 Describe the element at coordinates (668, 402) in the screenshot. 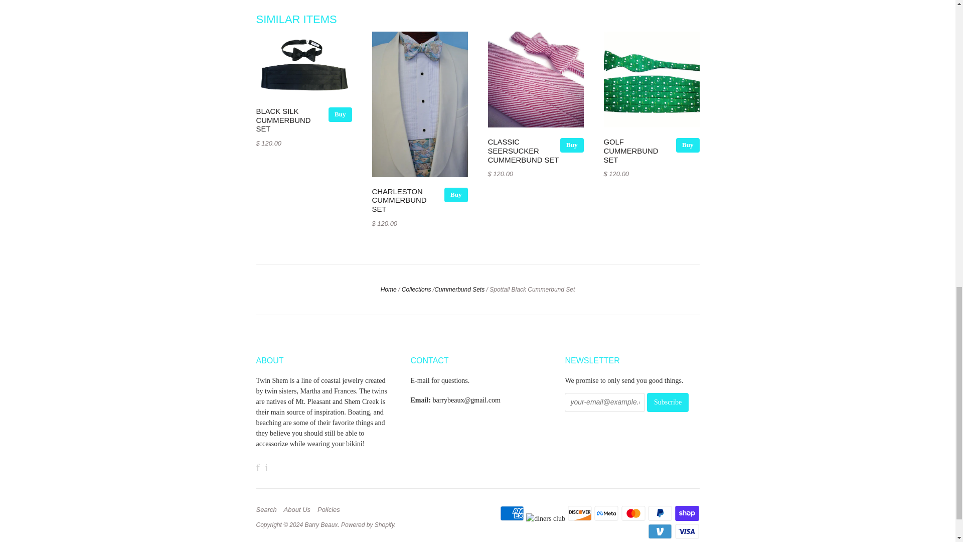

I see `Subscribe` at that location.